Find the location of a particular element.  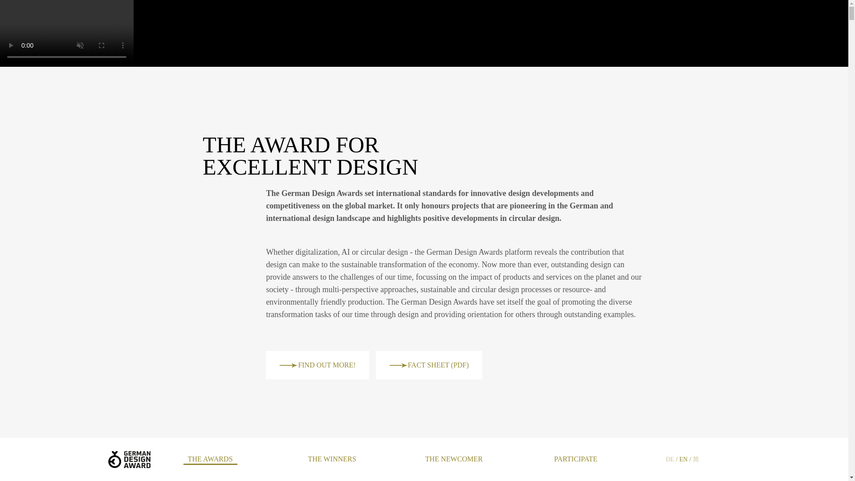

EN is located at coordinates (684, 460).